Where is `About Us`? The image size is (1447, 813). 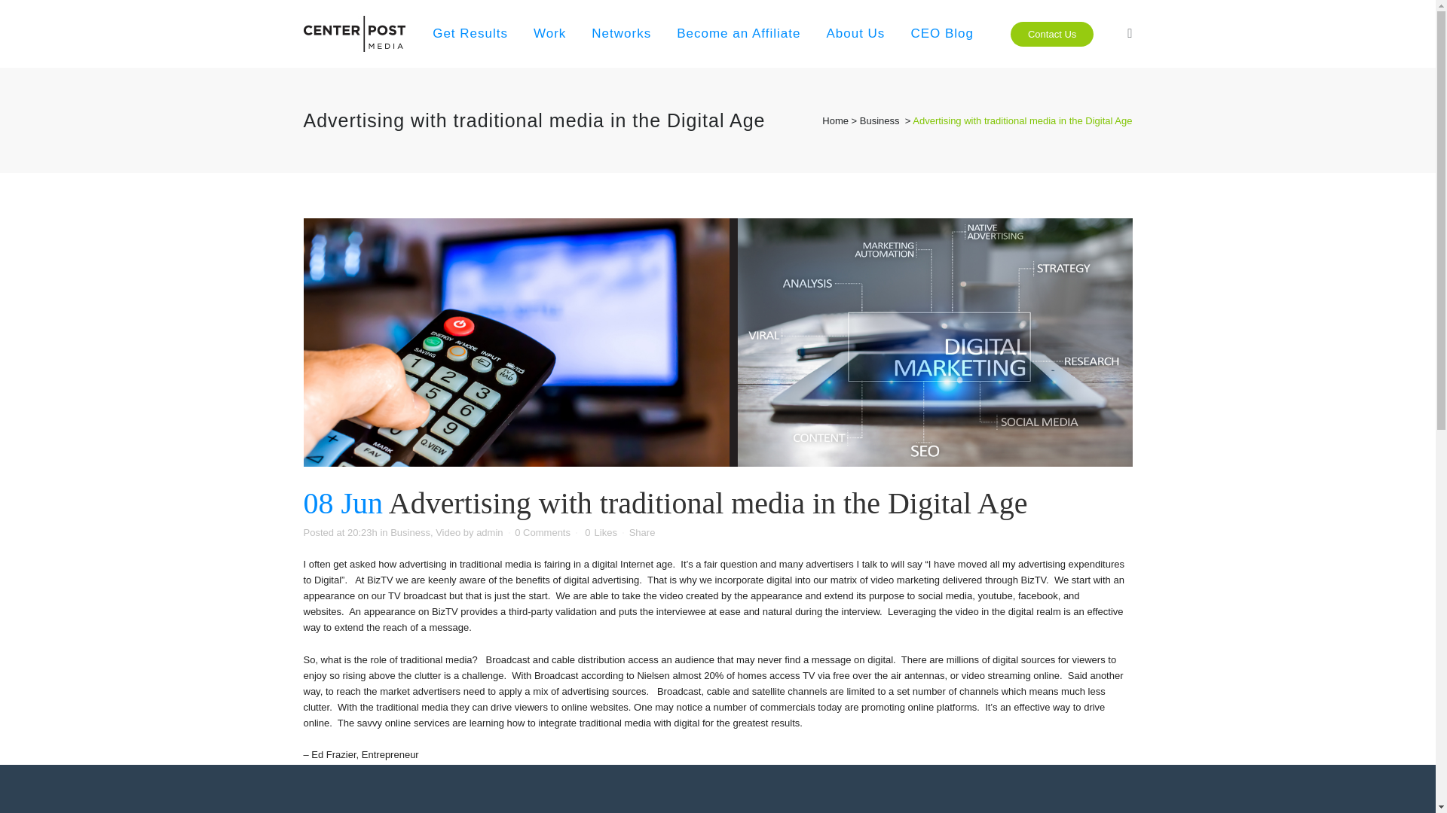 About Us is located at coordinates (855, 33).